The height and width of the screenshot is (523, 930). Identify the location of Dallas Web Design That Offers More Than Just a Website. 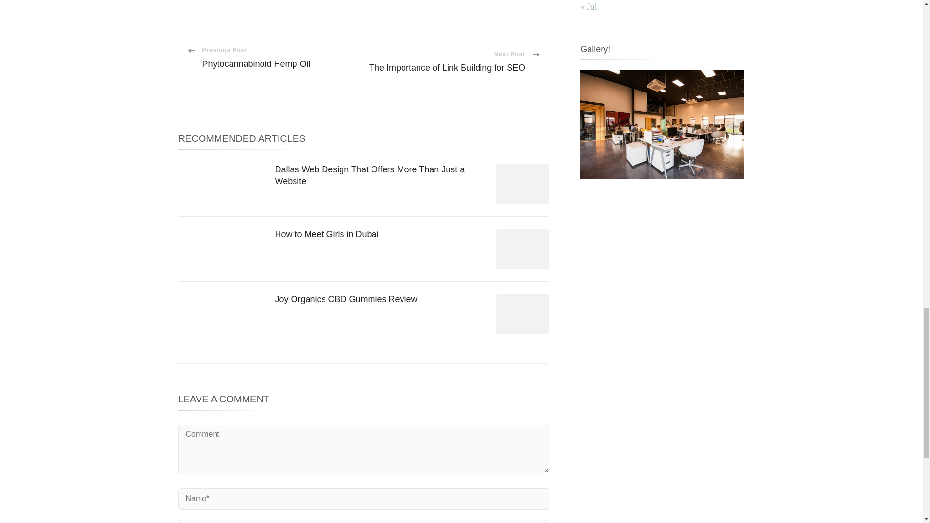
(370, 175).